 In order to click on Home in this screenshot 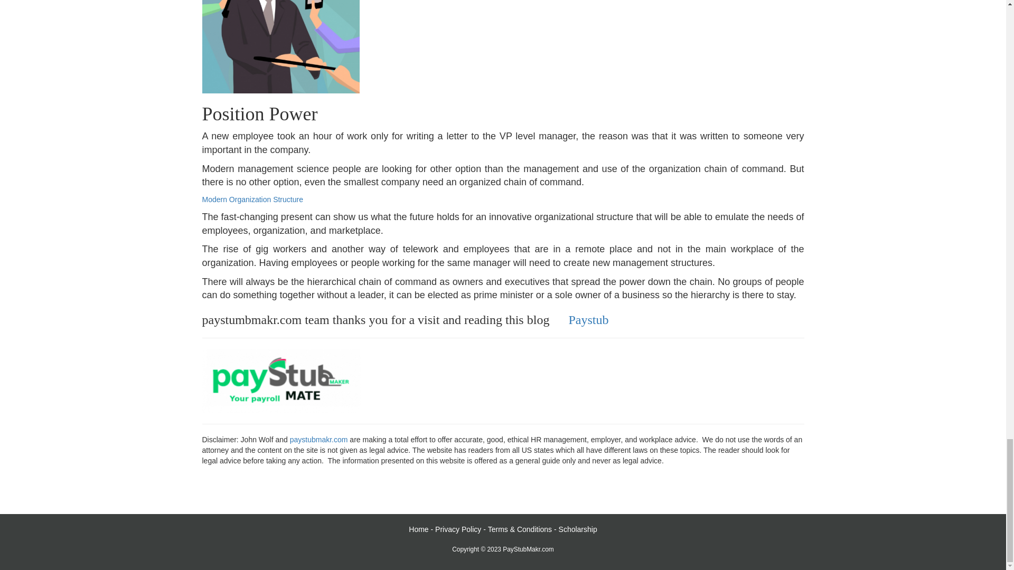, I will do `click(418, 529)`.